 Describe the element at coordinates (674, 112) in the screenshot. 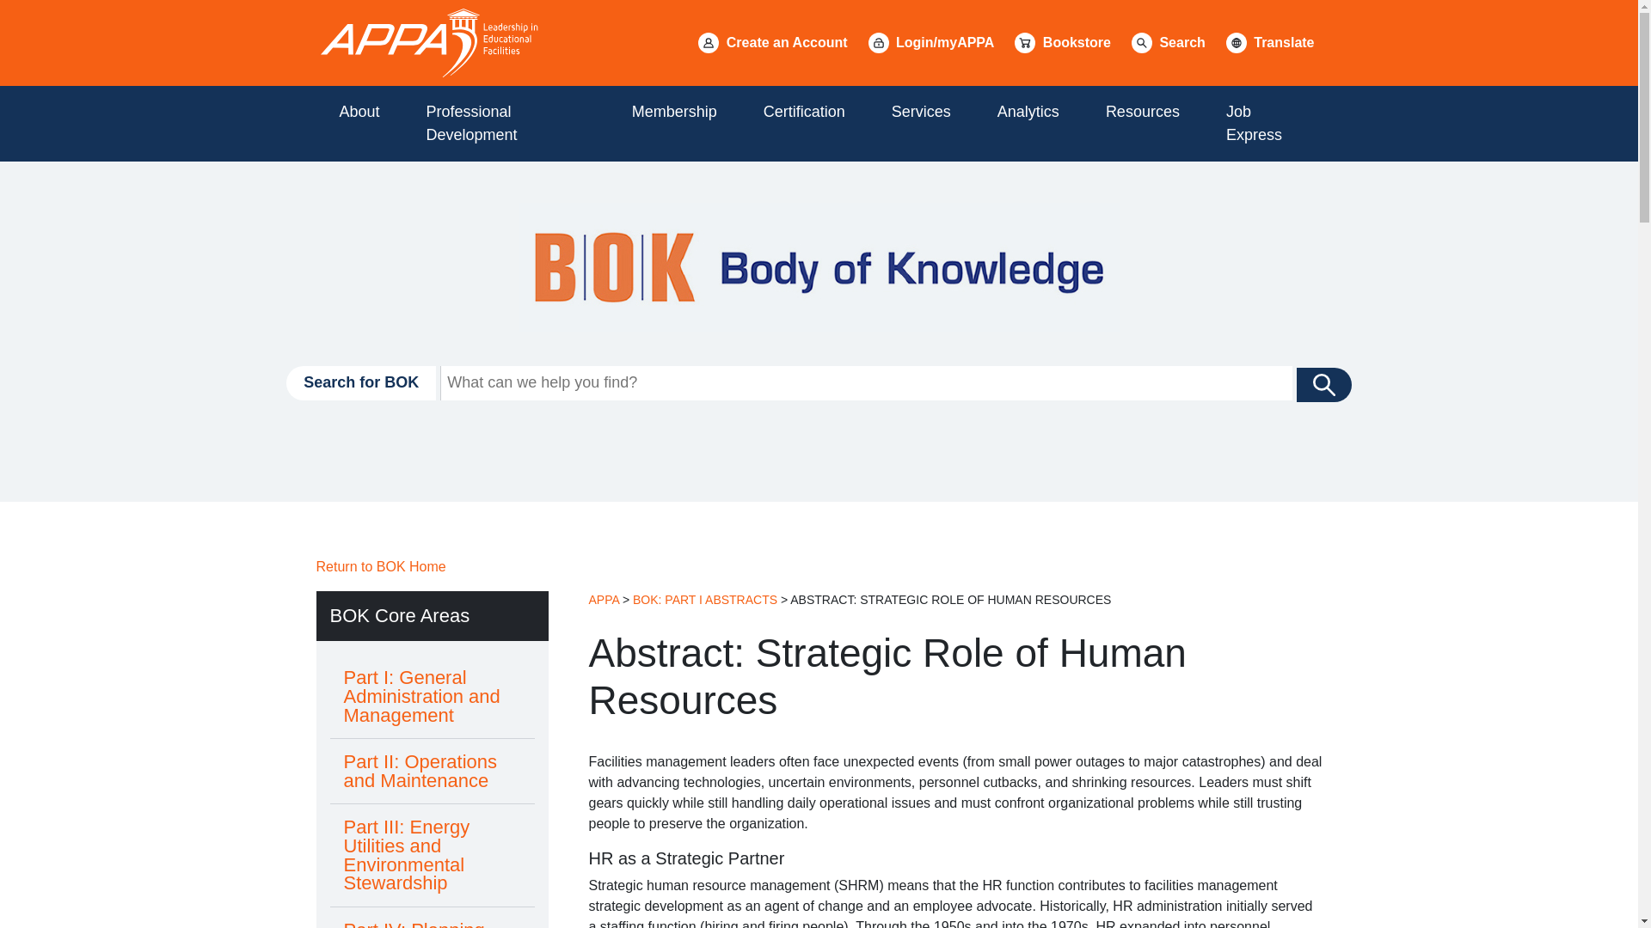

I see `Membership` at that location.